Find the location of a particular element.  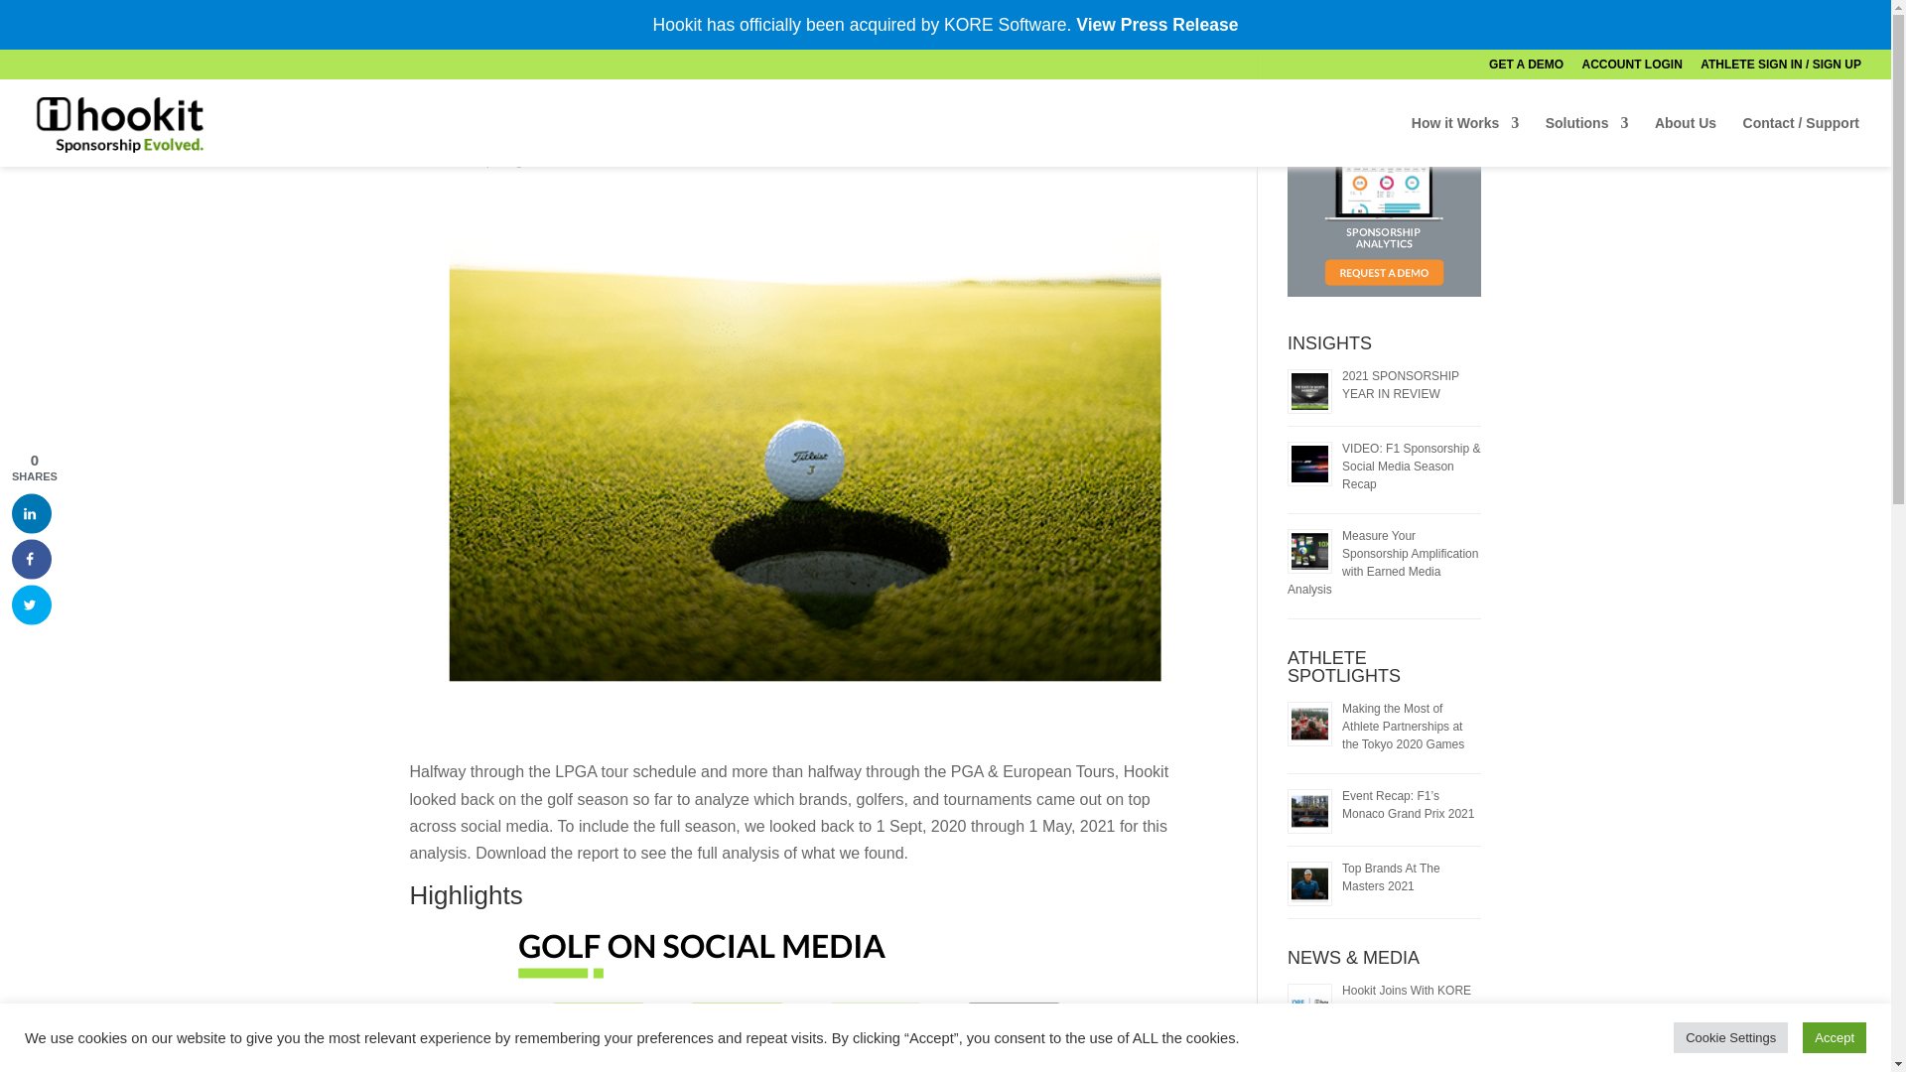

ACCOUNT LOGIN is located at coordinates (1632, 68).